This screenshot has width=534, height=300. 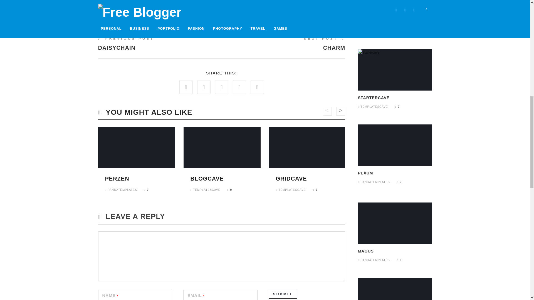 I want to click on SEO FRIENDLY, so click(x=117, y=178).